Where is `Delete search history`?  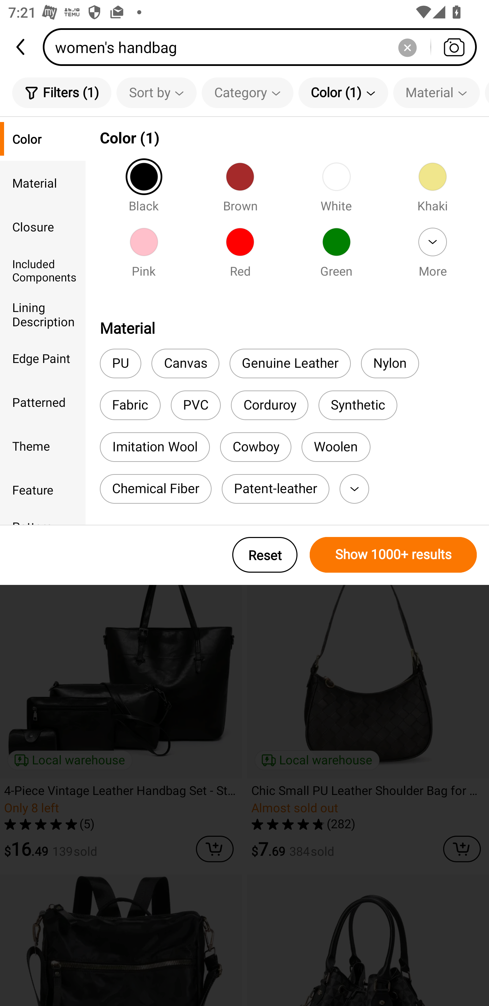
Delete search history is located at coordinates (407, 47).